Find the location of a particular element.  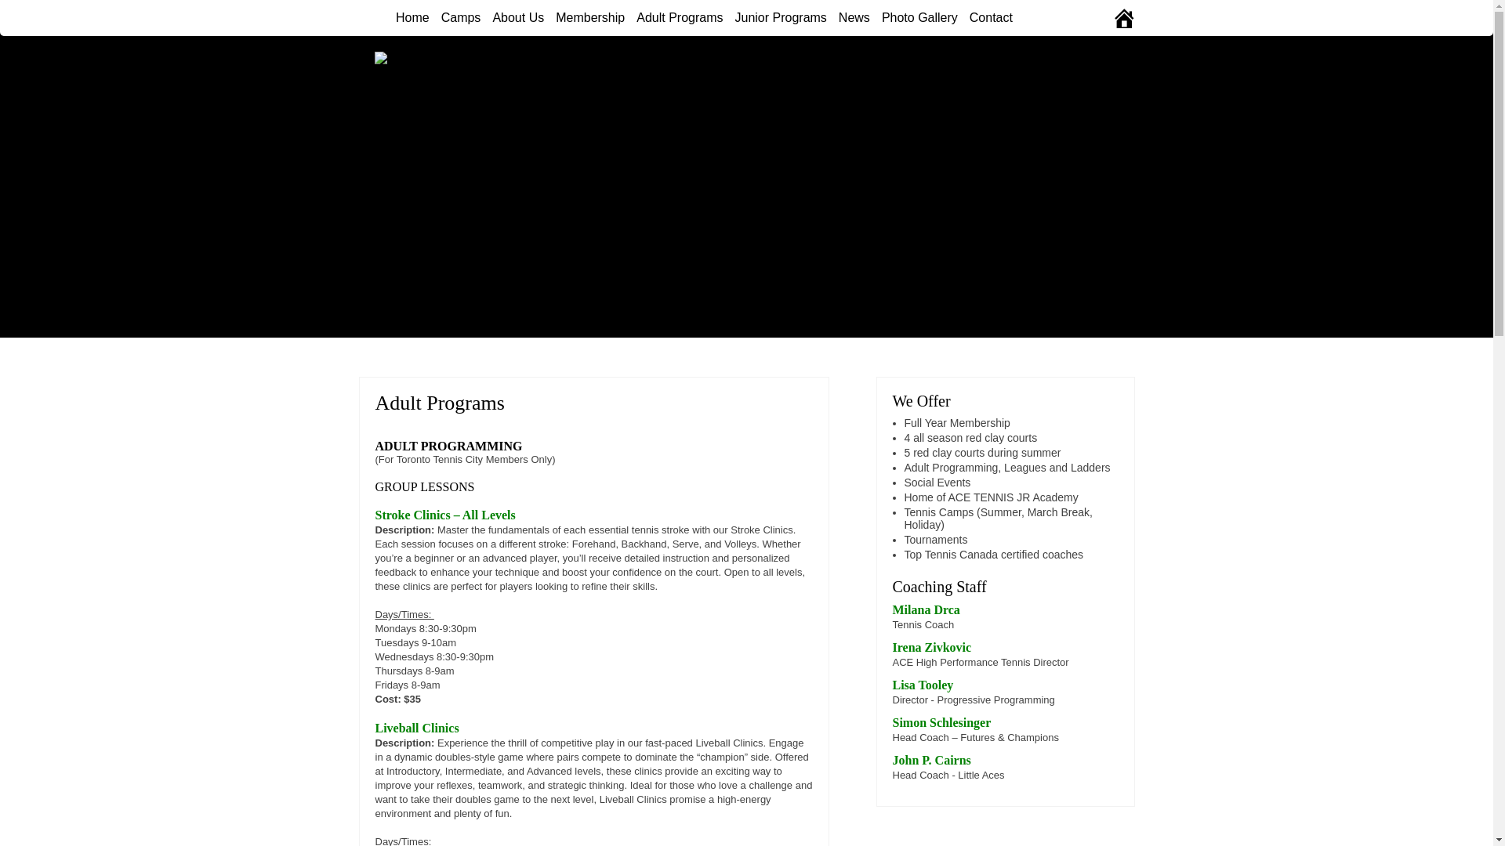

News is located at coordinates (848, 18).